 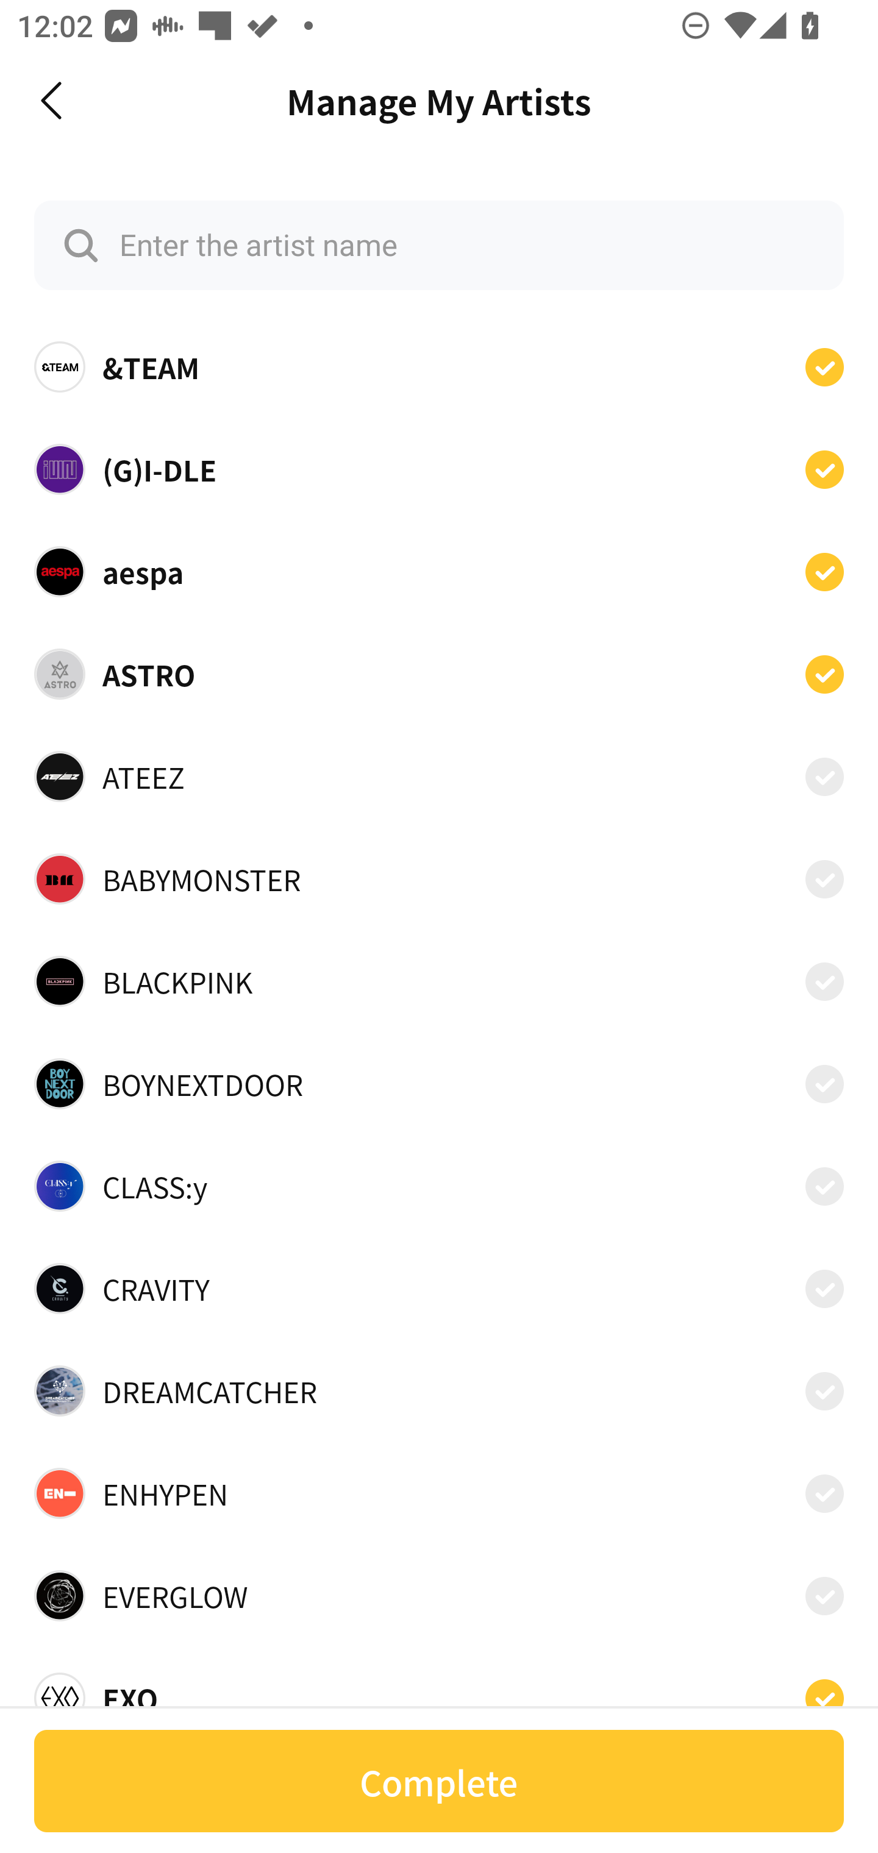 What do you see at coordinates (439, 1084) in the screenshot?
I see `BOYNEXTDOOR` at bounding box center [439, 1084].